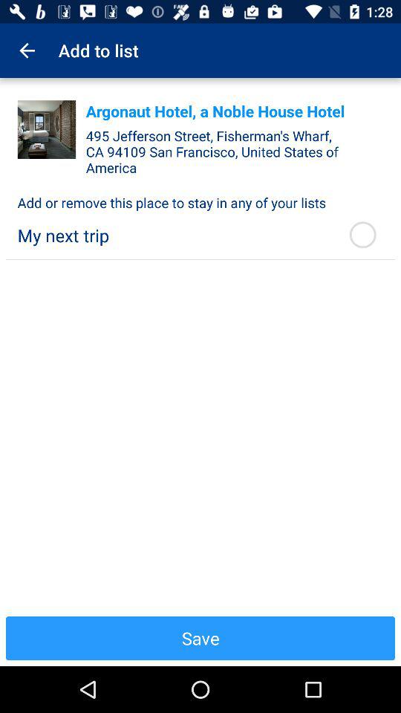 The height and width of the screenshot is (713, 401). What do you see at coordinates (174, 235) in the screenshot?
I see `jump until my next trip` at bounding box center [174, 235].